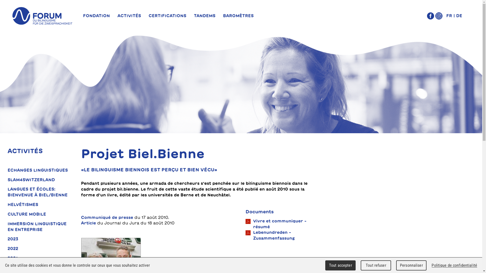 The width and height of the screenshot is (486, 273). I want to click on Article, so click(89, 223).